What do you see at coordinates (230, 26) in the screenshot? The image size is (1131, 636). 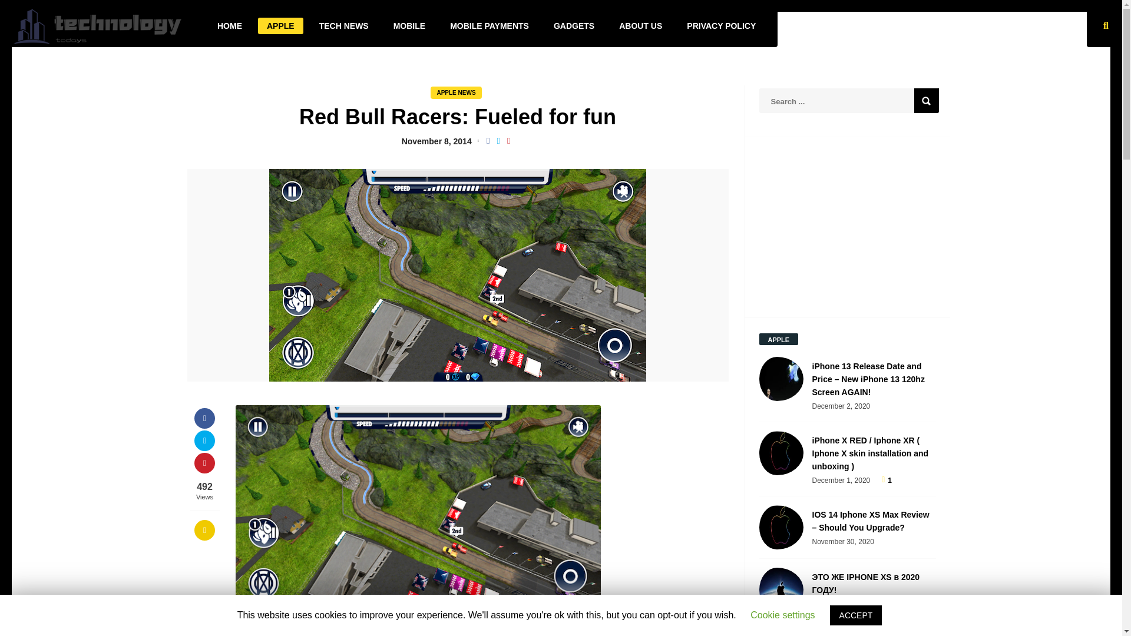 I see `HOME` at bounding box center [230, 26].